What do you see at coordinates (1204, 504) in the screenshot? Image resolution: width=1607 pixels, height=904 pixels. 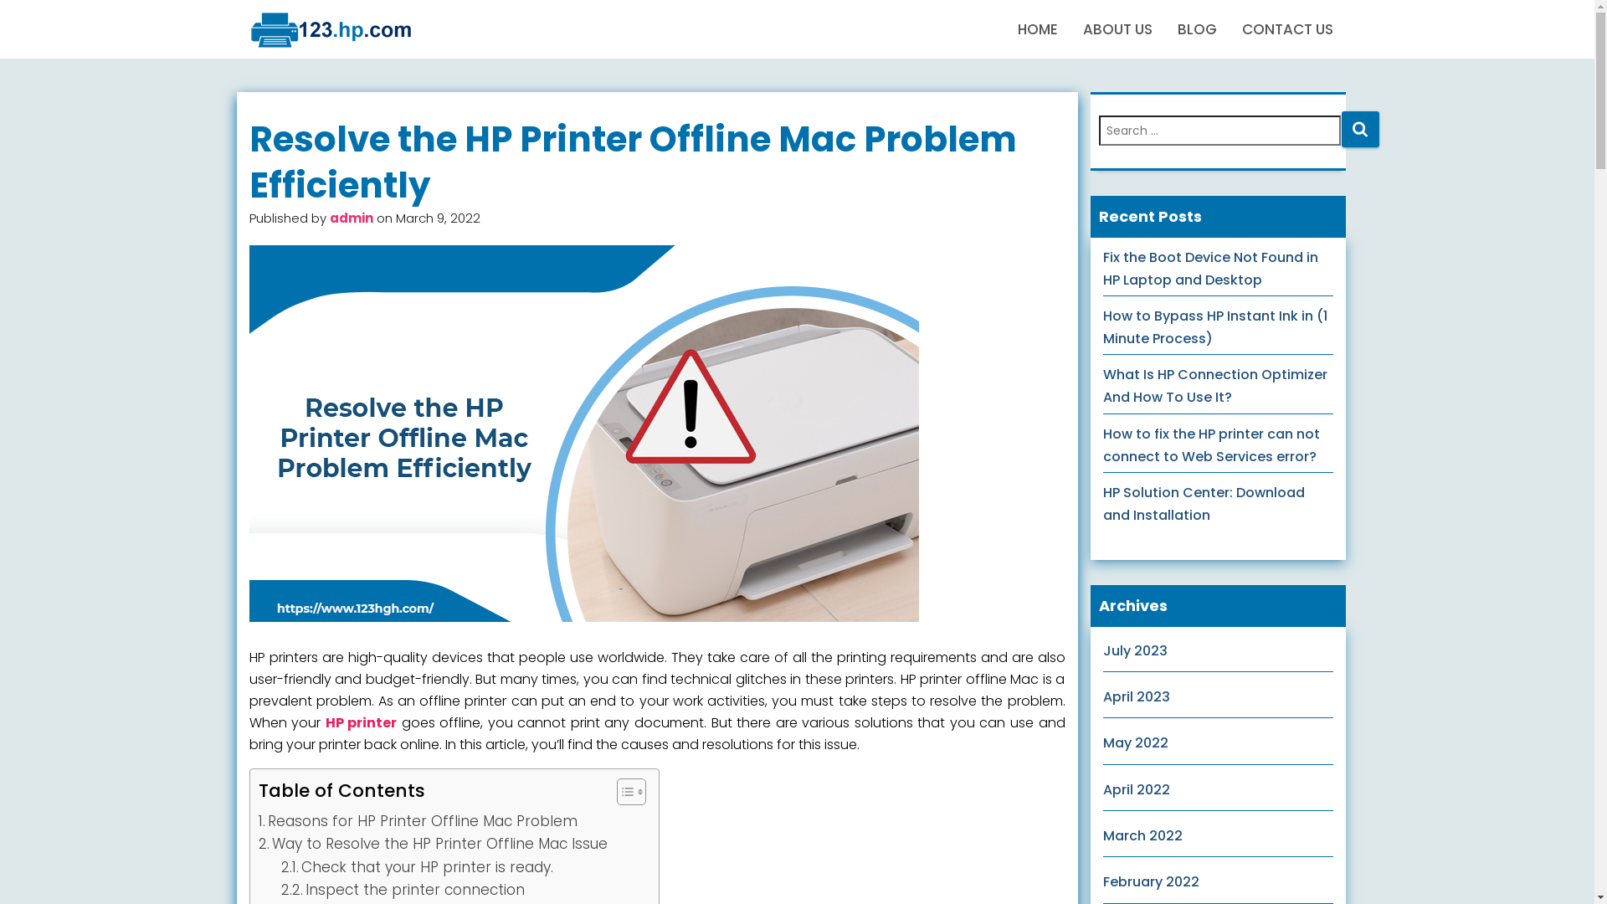 I see `HP Solution Center: Download and Installation` at bounding box center [1204, 504].